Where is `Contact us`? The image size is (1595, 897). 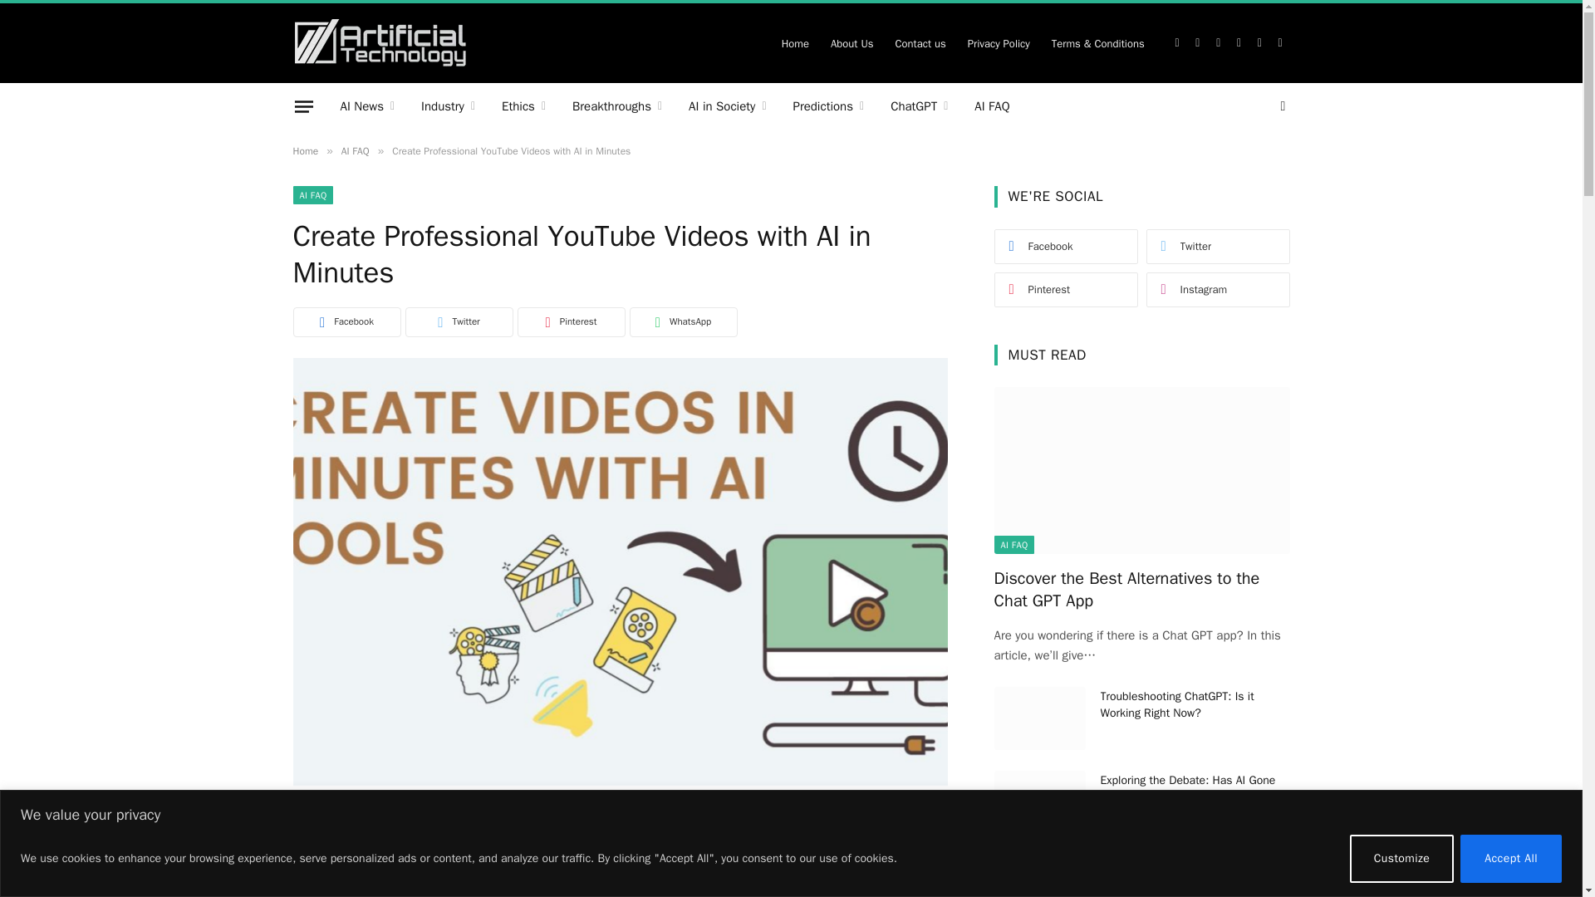
Contact us is located at coordinates (919, 43).